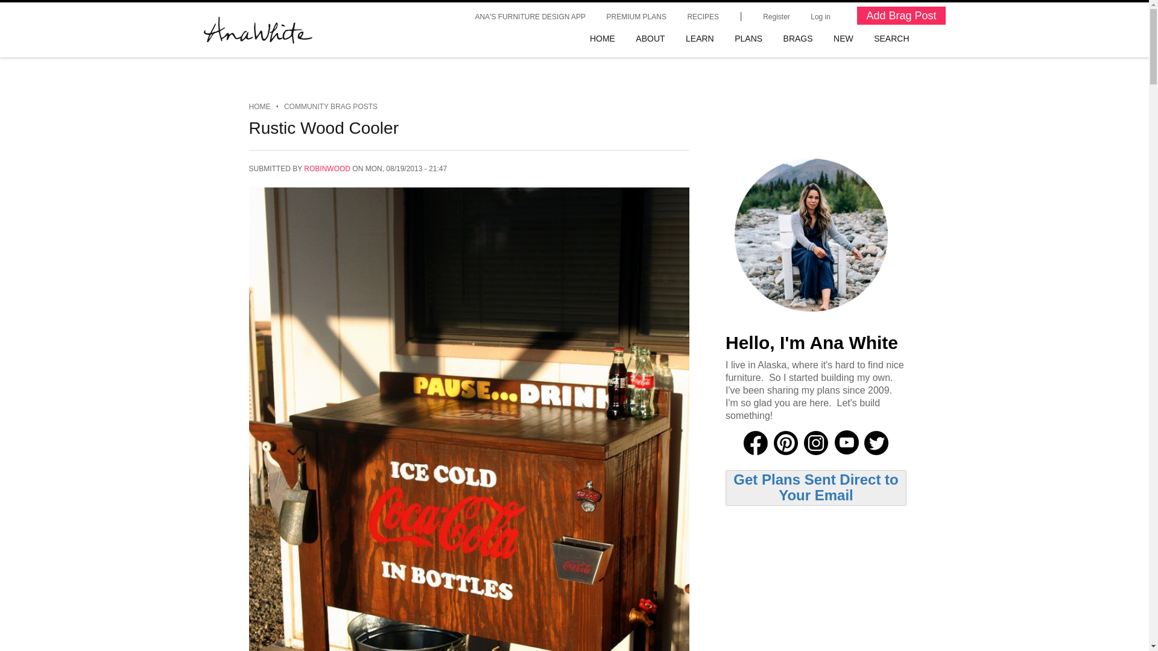 The height and width of the screenshot is (651, 1158). I want to click on Get Plans Sent Direct to Your Email, so click(815, 488).